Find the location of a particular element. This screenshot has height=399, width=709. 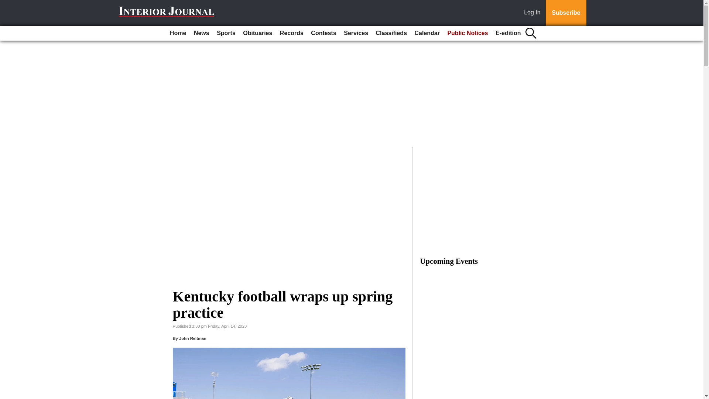

Public Notices is located at coordinates (467, 33).